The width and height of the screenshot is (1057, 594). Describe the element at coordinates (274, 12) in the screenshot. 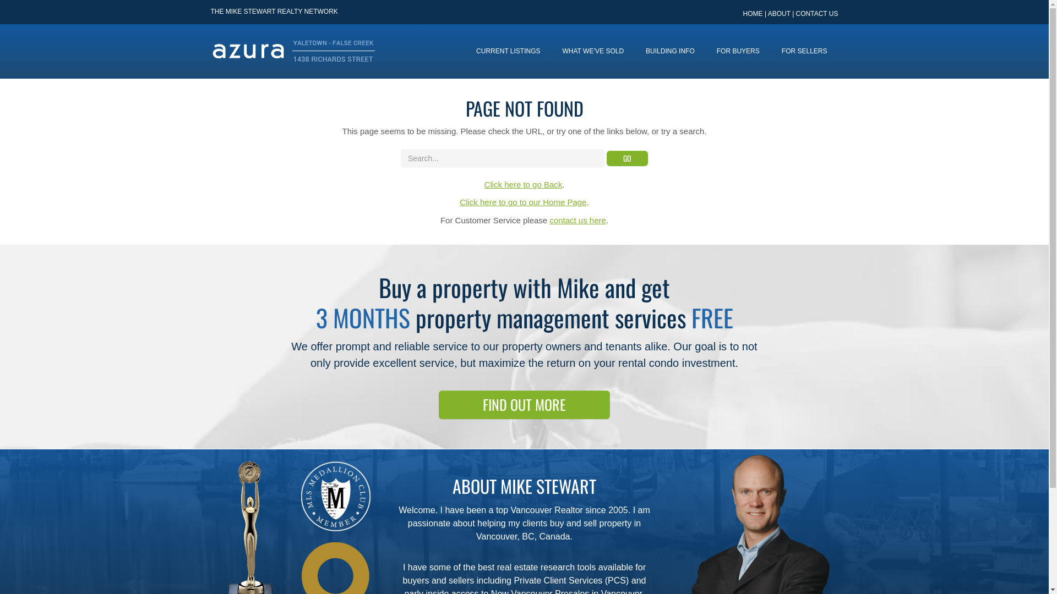

I see `THE MIKE STEWART REALTY NETWORK` at that location.